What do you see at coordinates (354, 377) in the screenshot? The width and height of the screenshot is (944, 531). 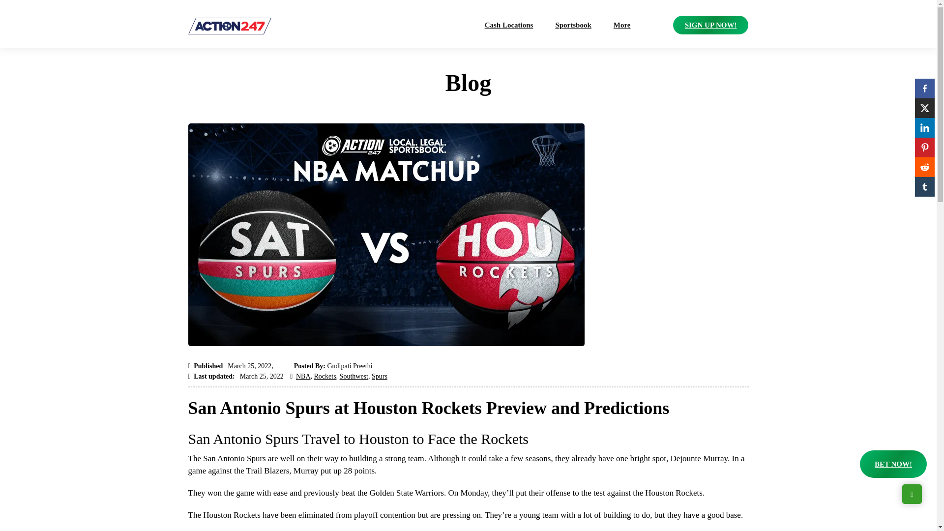 I see `Southwest` at bounding box center [354, 377].